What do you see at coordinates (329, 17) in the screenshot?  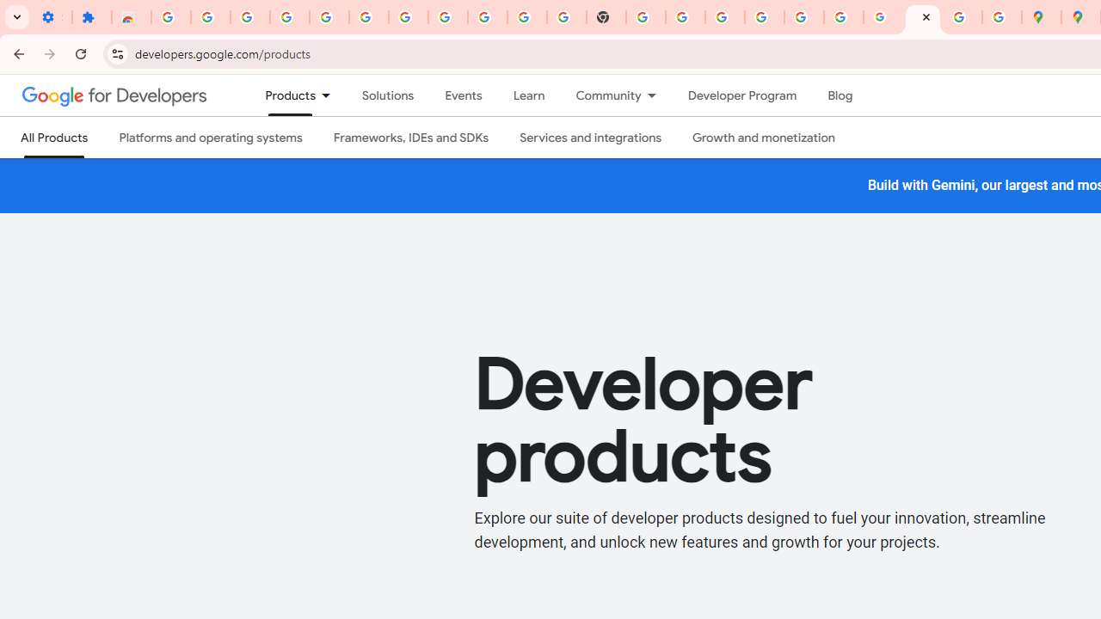 I see `Learn how to find your photos - Google Photos Help` at bounding box center [329, 17].